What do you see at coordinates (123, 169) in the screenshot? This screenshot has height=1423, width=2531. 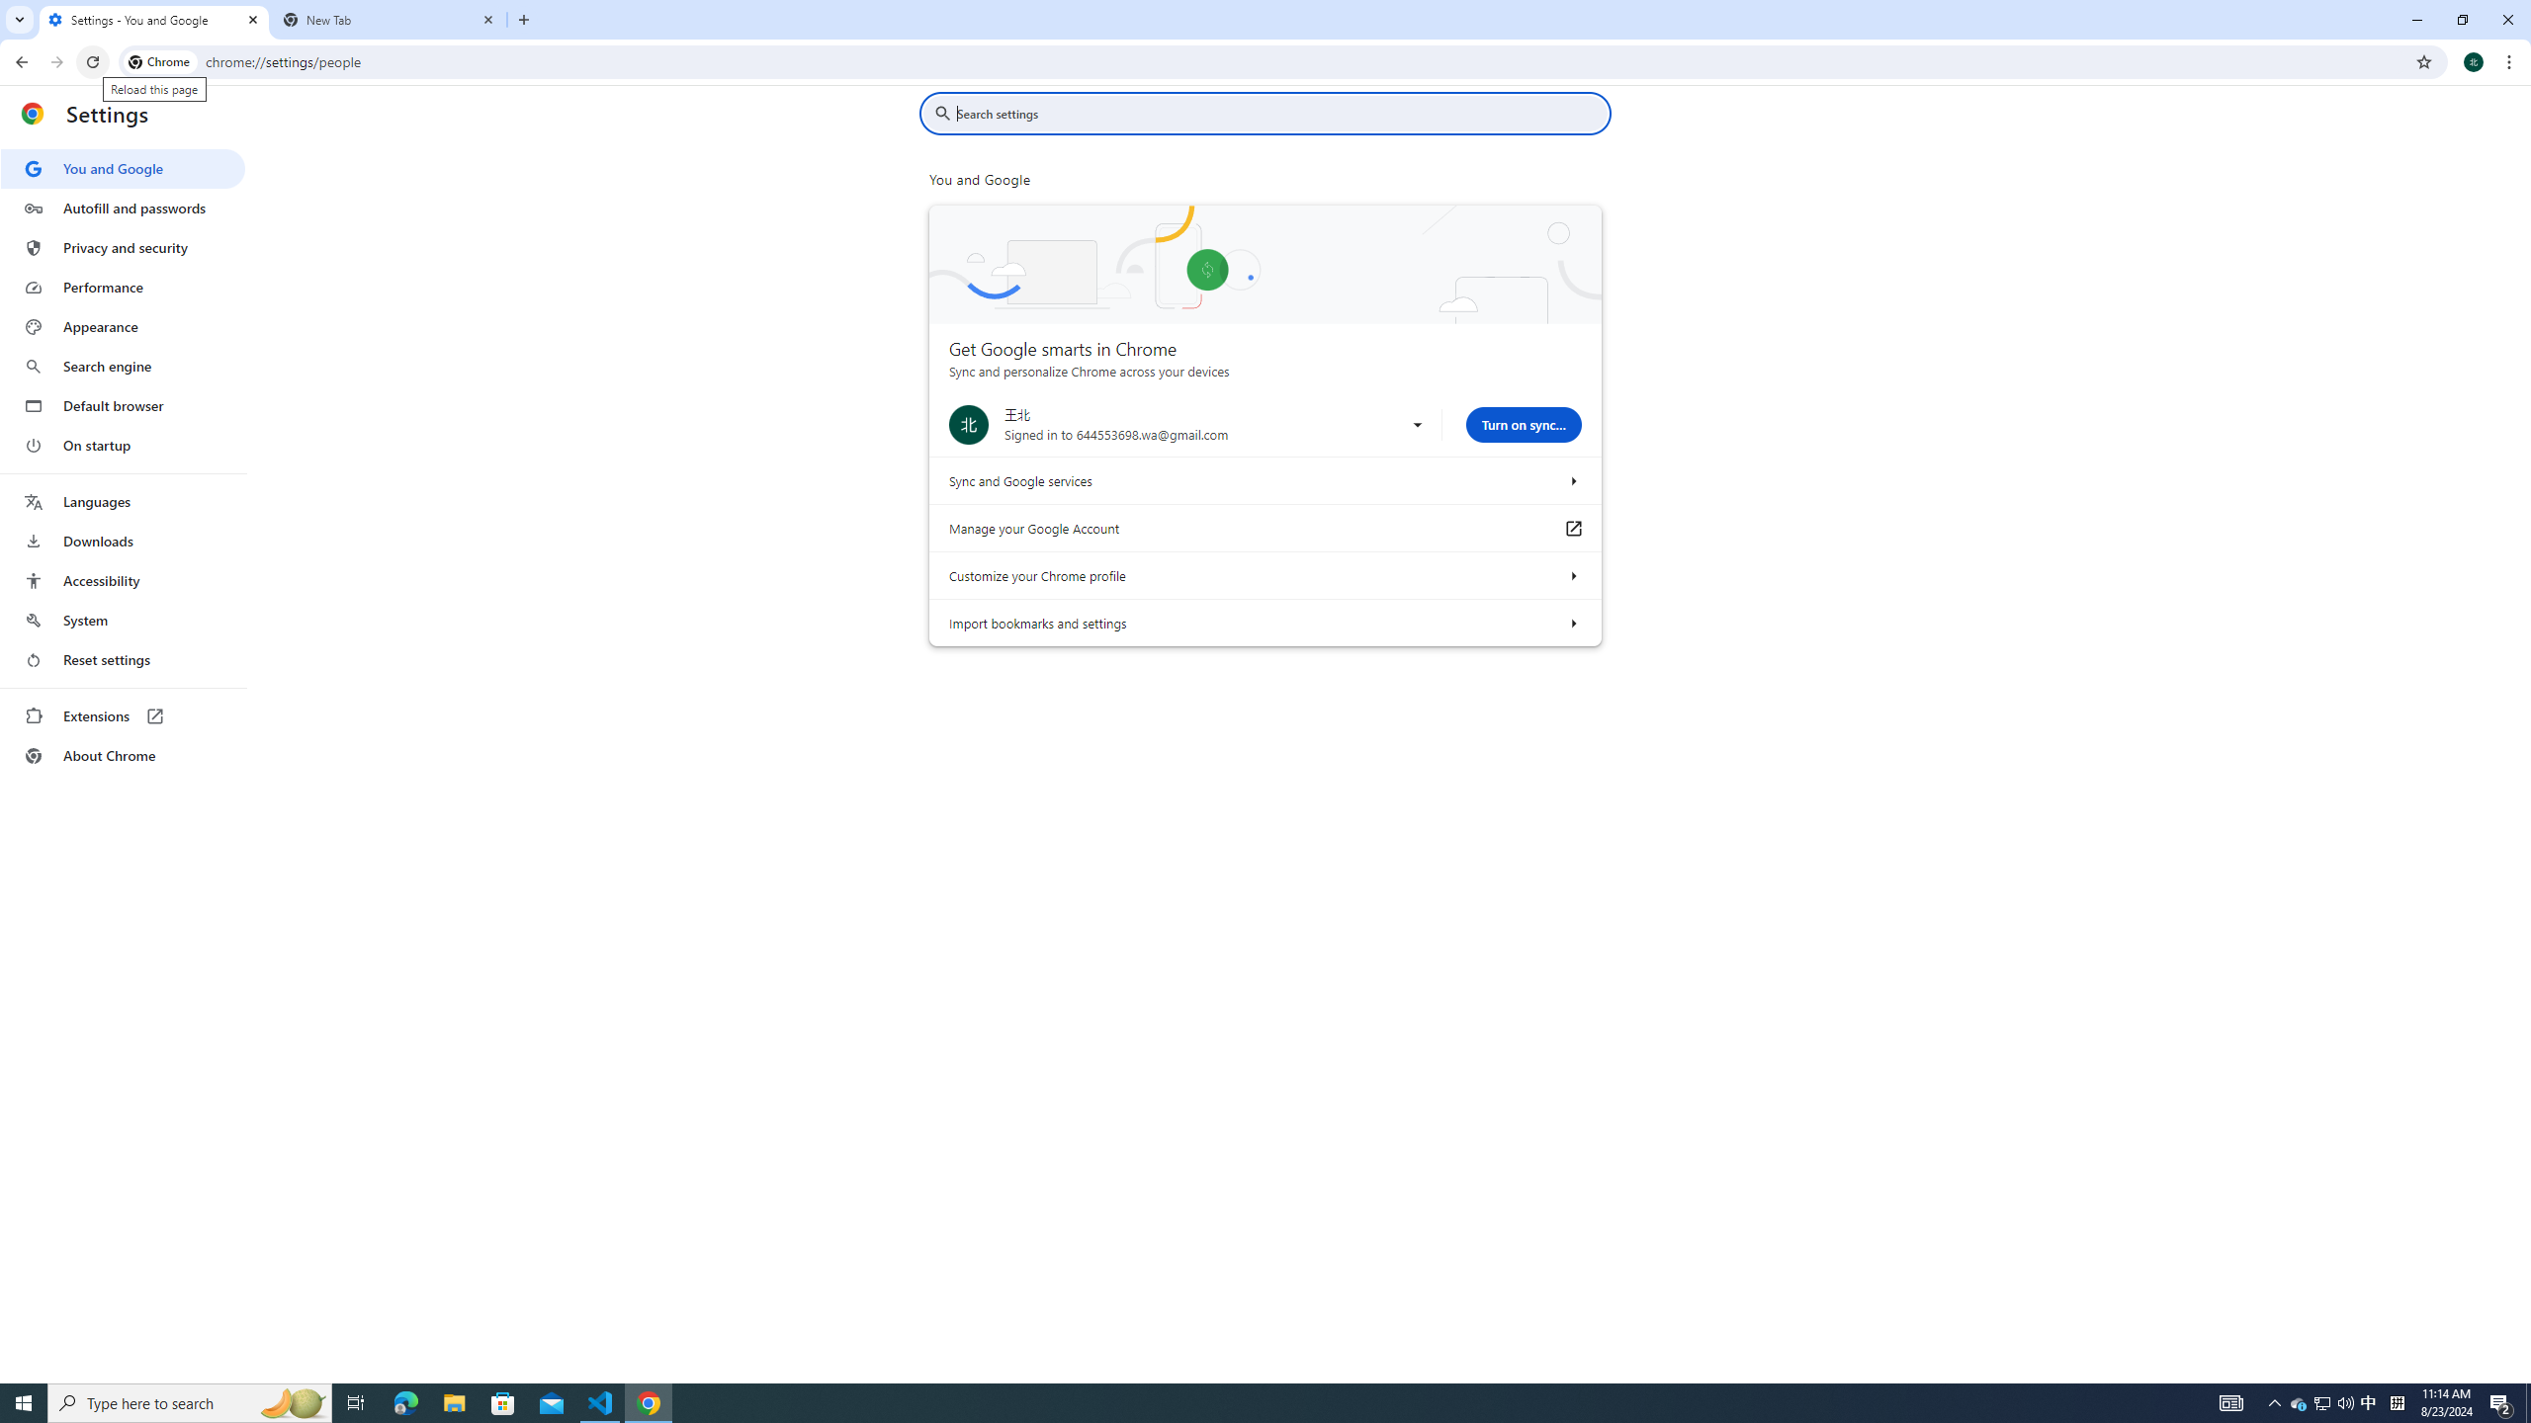 I see `You and Google` at bounding box center [123, 169].